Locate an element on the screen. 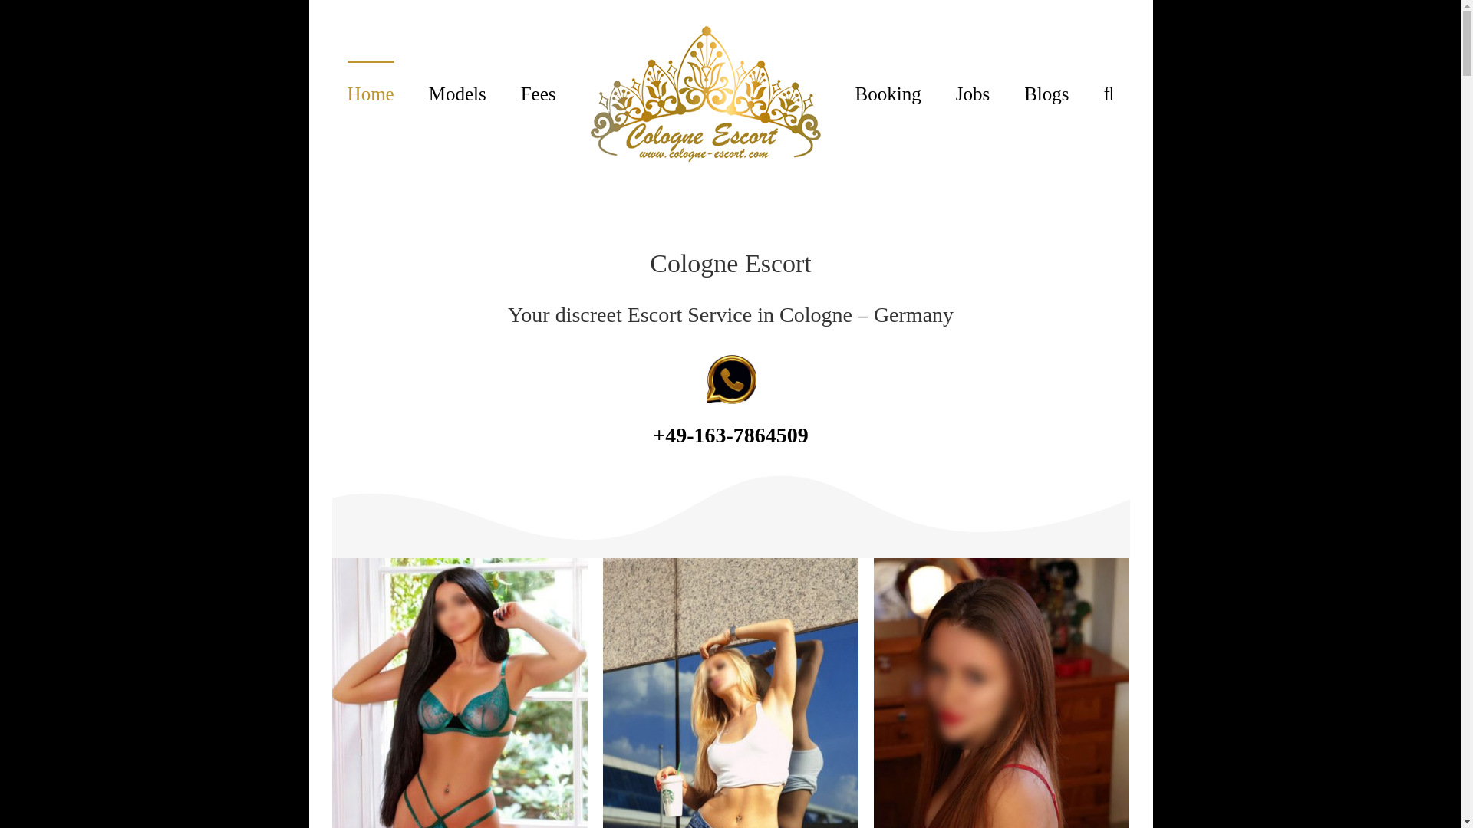  Booking is located at coordinates (888, 92).